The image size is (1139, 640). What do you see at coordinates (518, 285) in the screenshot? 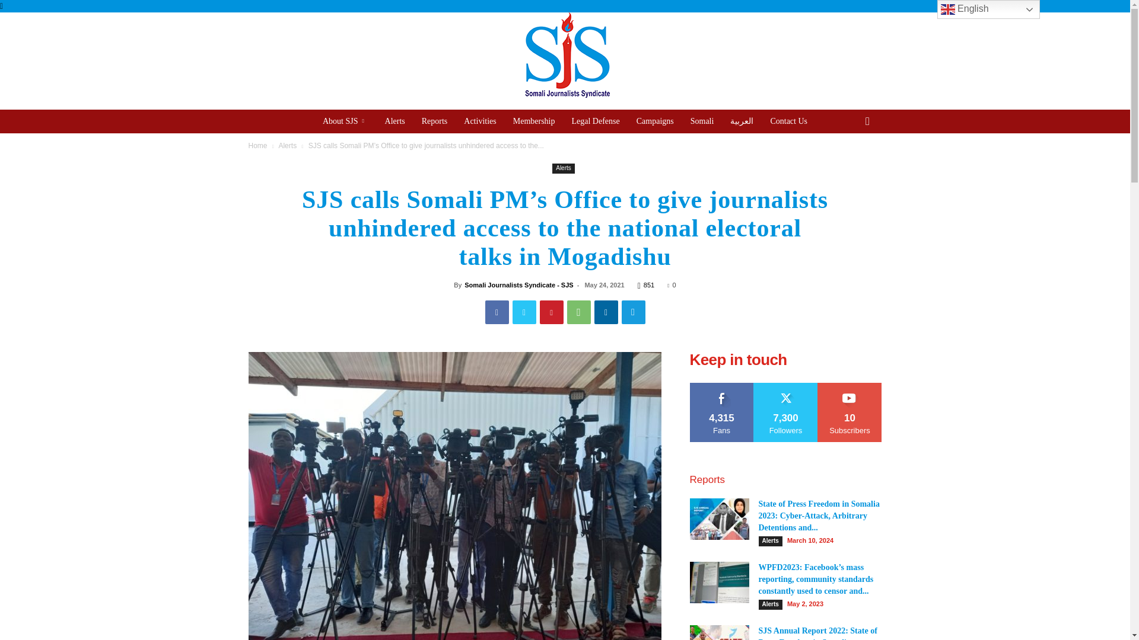
I see `Somali Journalists Syndicate - SJS` at bounding box center [518, 285].